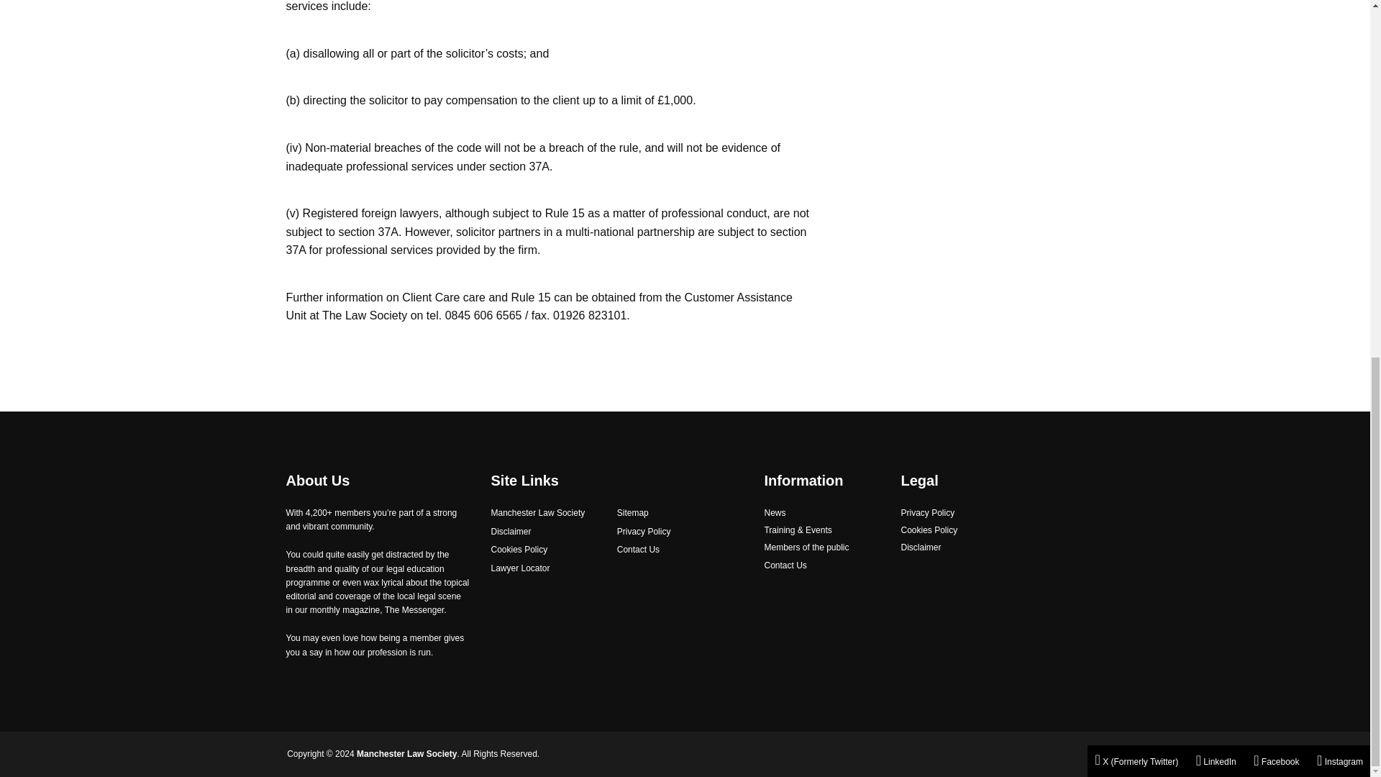 The height and width of the screenshot is (777, 1381). Describe the element at coordinates (519, 568) in the screenshot. I see `Lawyer Locator` at that location.